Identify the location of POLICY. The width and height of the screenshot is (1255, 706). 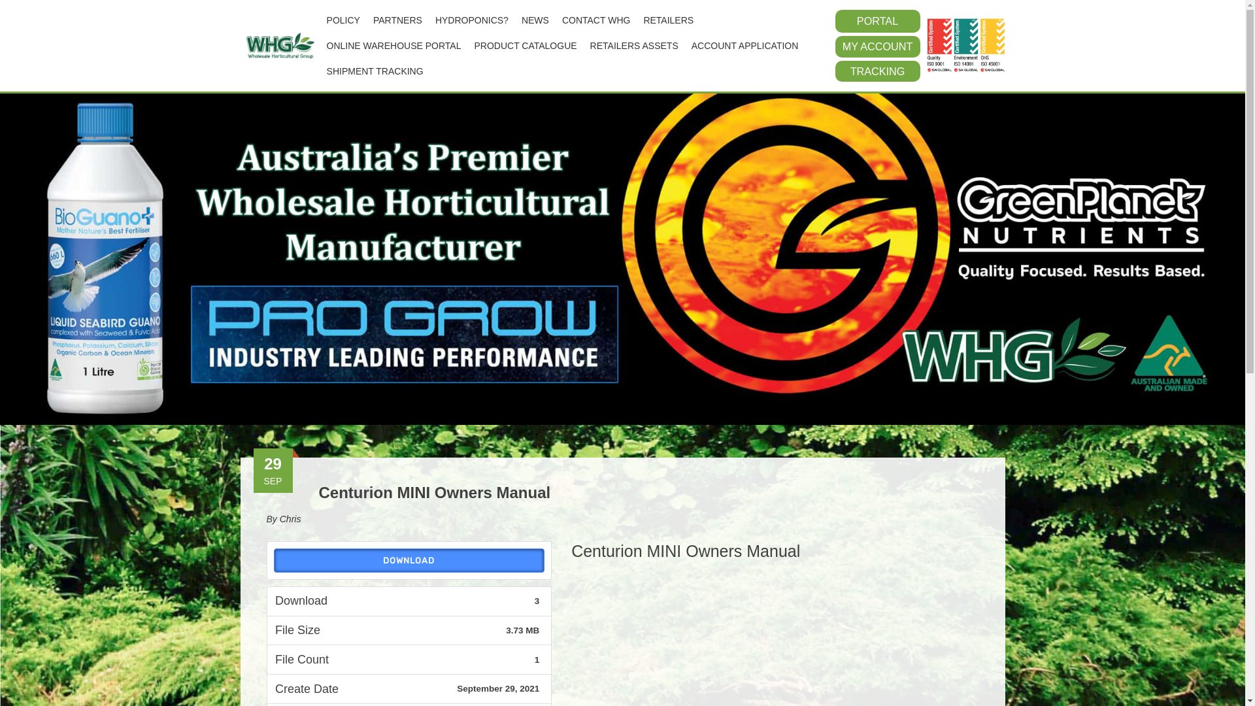
(343, 21).